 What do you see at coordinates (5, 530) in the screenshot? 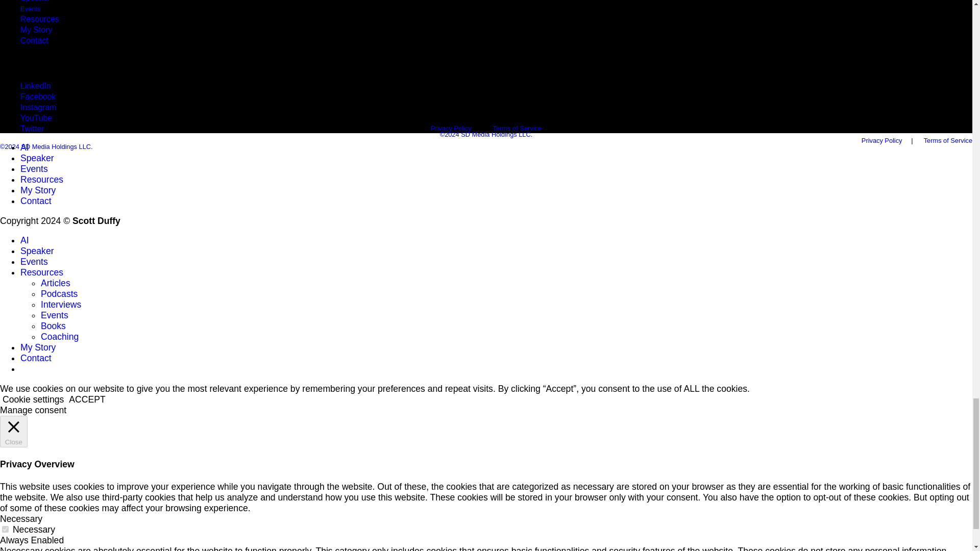
I see `on` at bounding box center [5, 530].